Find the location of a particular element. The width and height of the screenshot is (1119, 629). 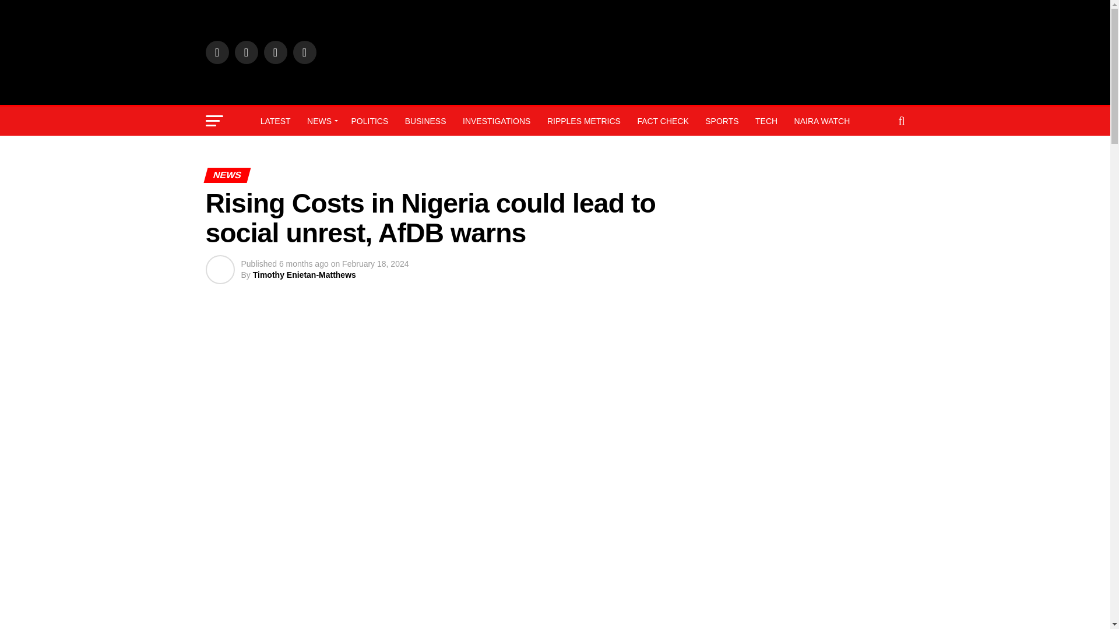

POLITICS is located at coordinates (369, 121).